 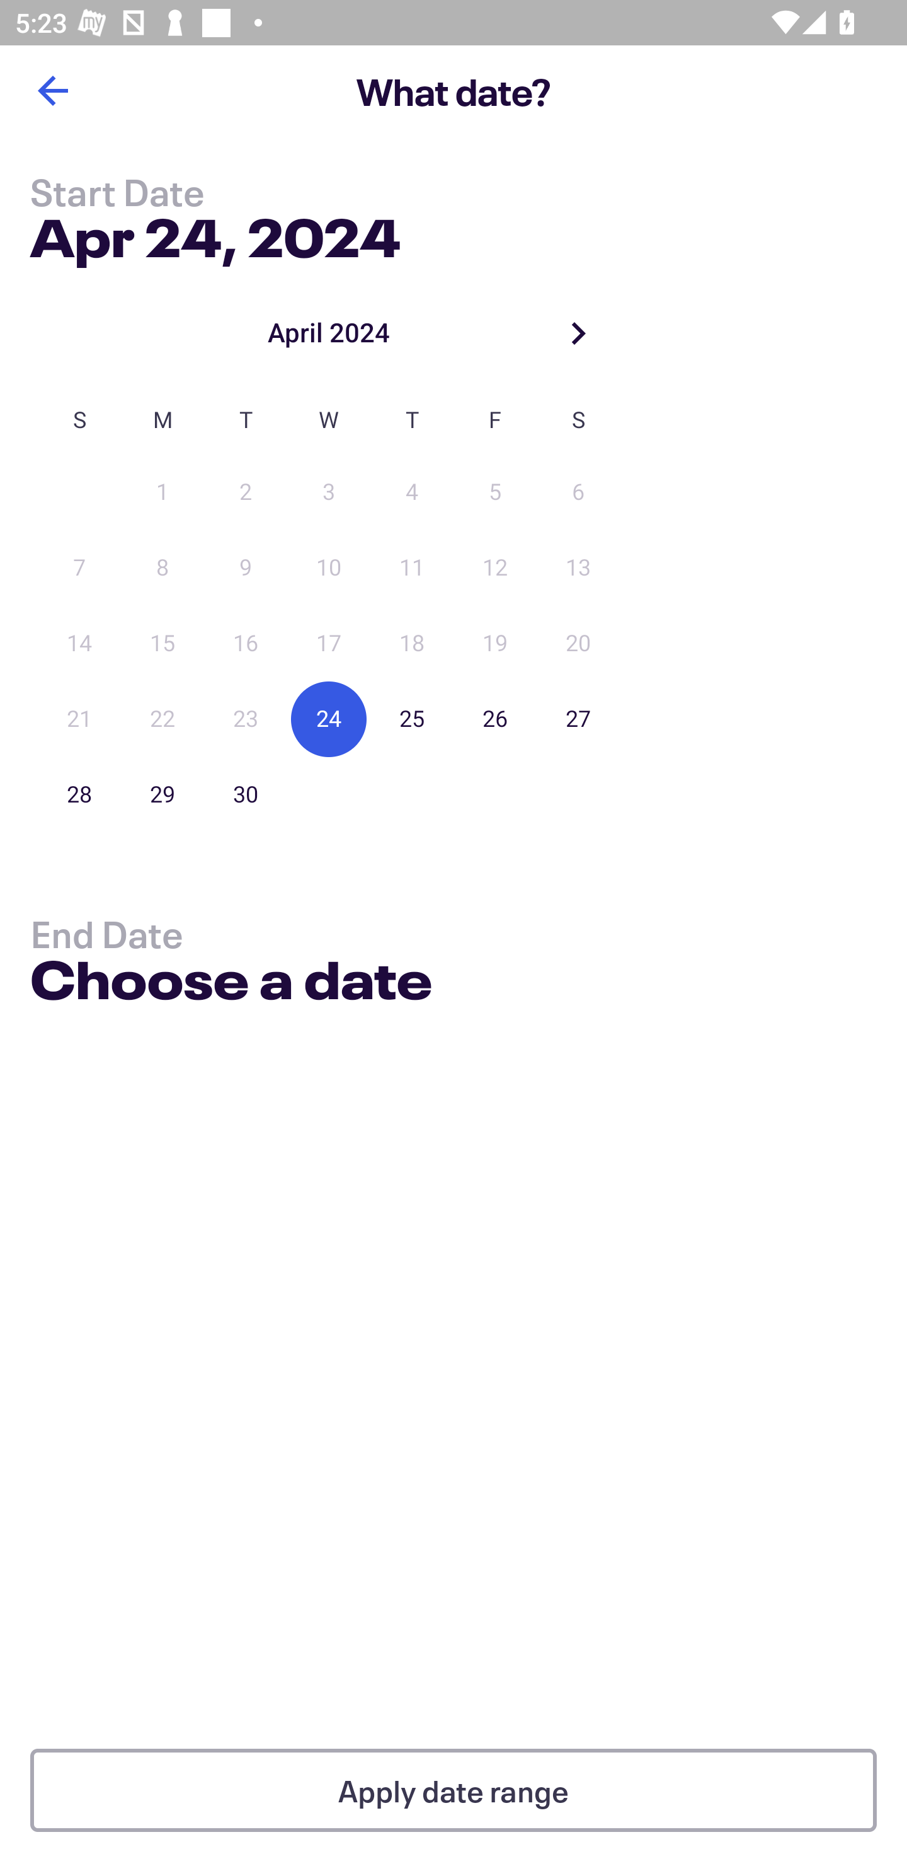 What do you see at coordinates (578, 719) in the screenshot?
I see `27 27 April 2024` at bounding box center [578, 719].